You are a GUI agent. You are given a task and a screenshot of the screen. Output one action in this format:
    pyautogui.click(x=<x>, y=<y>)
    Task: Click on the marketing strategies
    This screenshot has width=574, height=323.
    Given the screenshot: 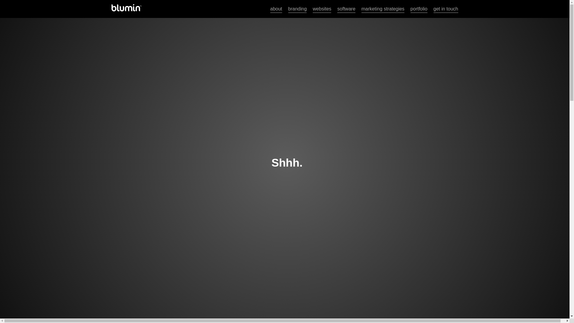 What is the action you would take?
    pyautogui.click(x=383, y=9)
    